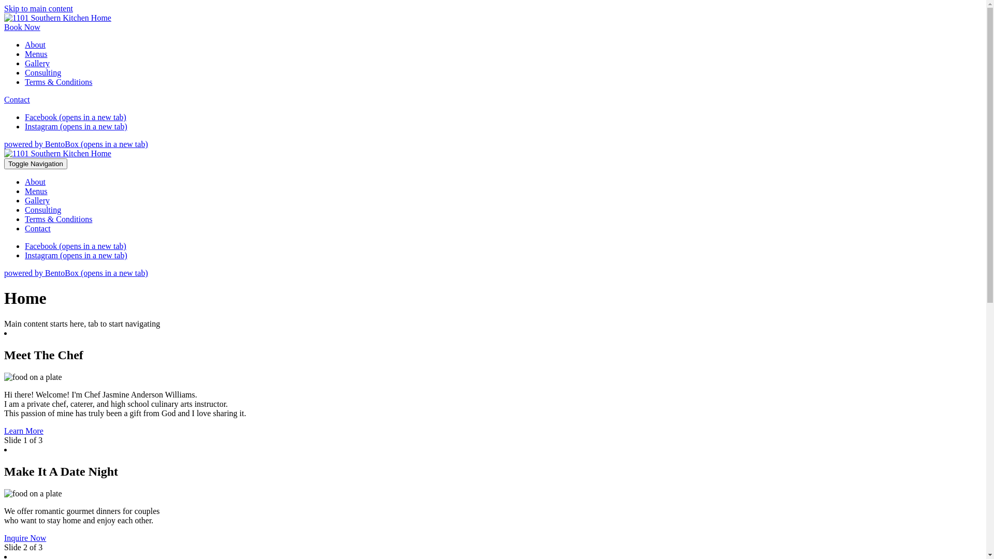 The image size is (994, 559). What do you see at coordinates (76, 126) in the screenshot?
I see `Instagram (opens in a new tab)` at bounding box center [76, 126].